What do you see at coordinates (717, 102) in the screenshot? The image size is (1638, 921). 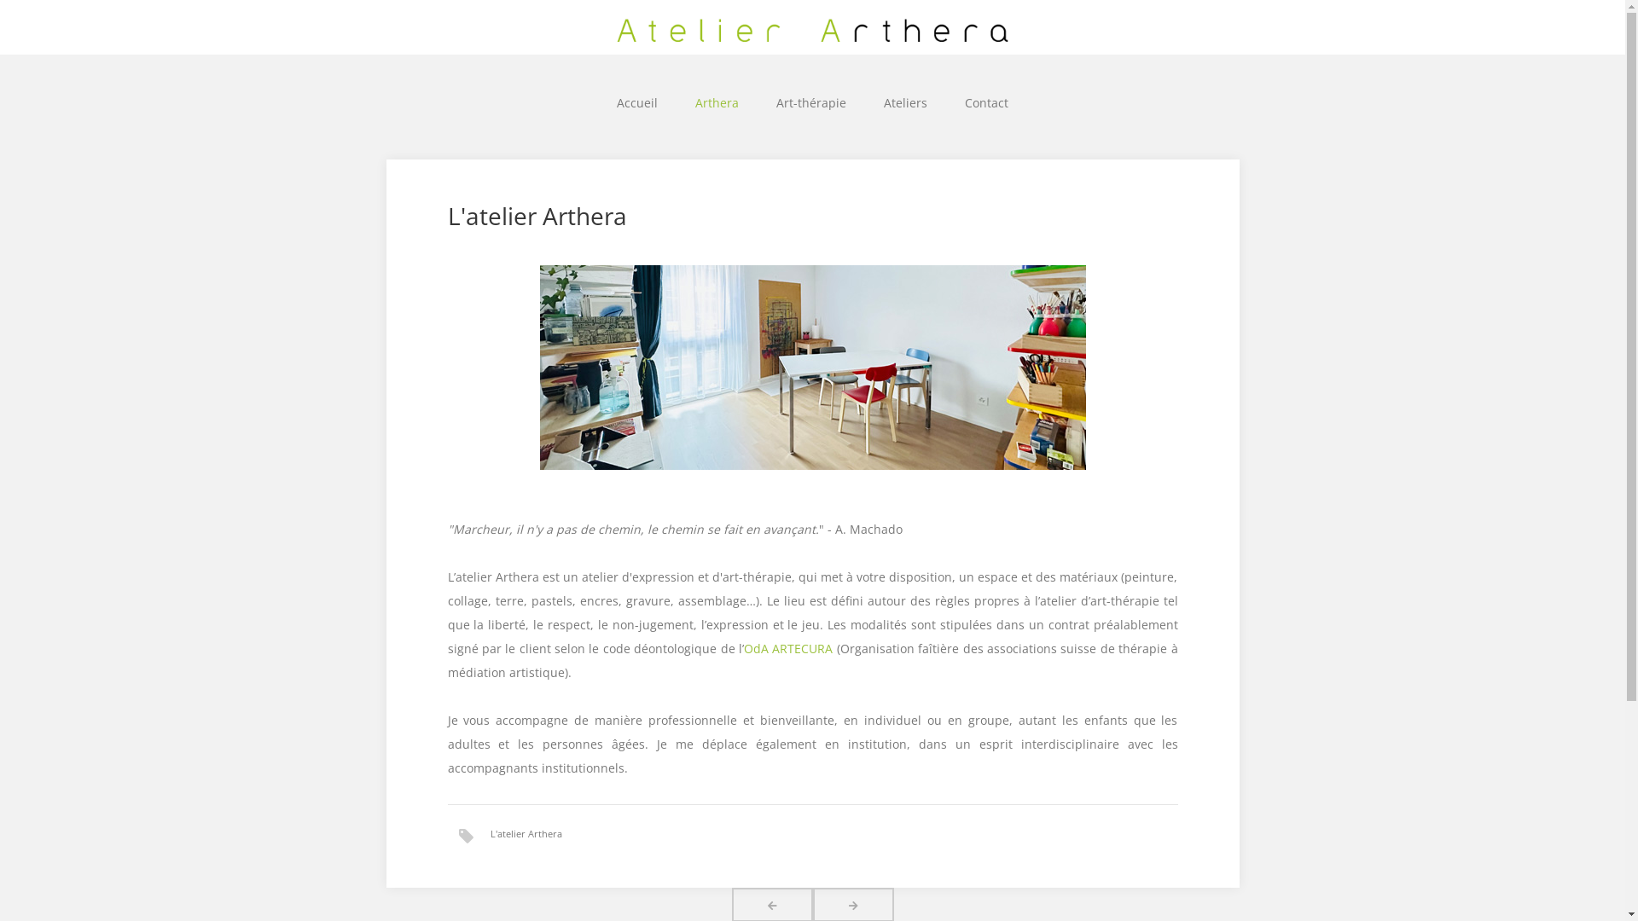 I see `Arthera` at bounding box center [717, 102].